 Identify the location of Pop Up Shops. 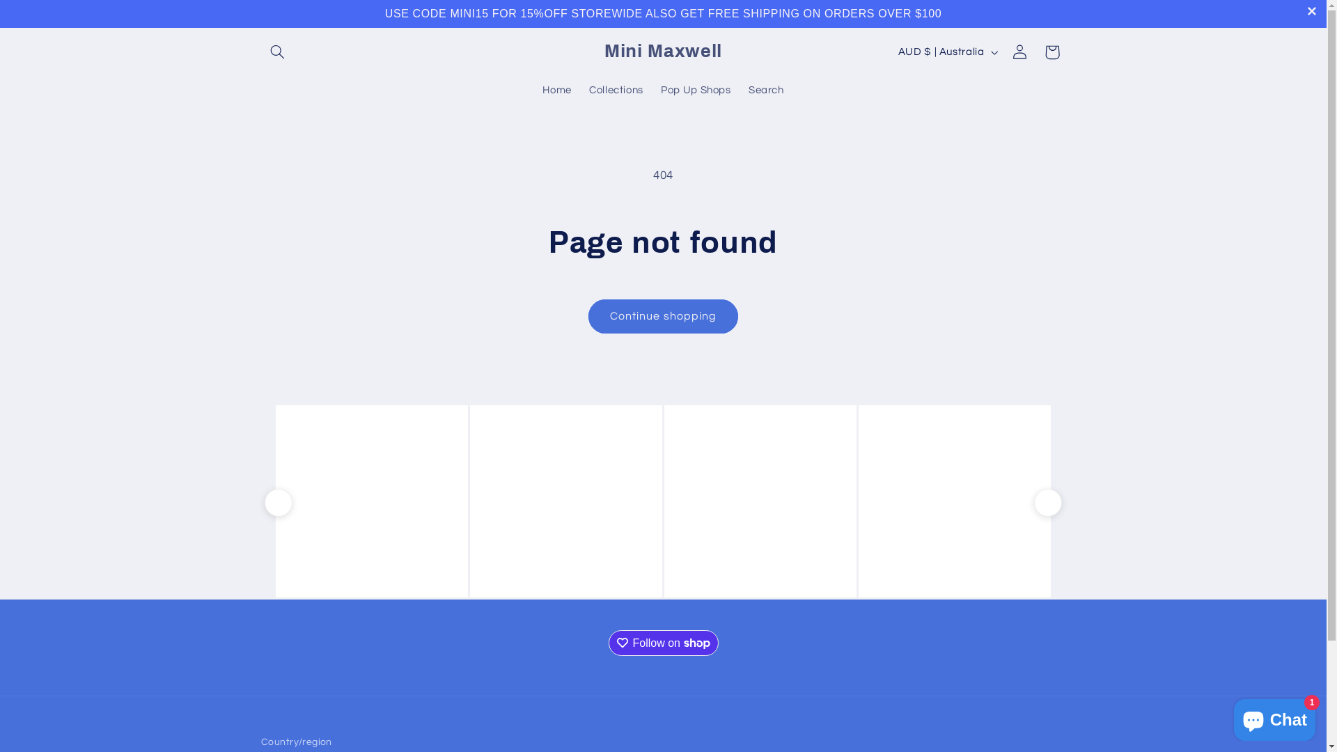
(696, 91).